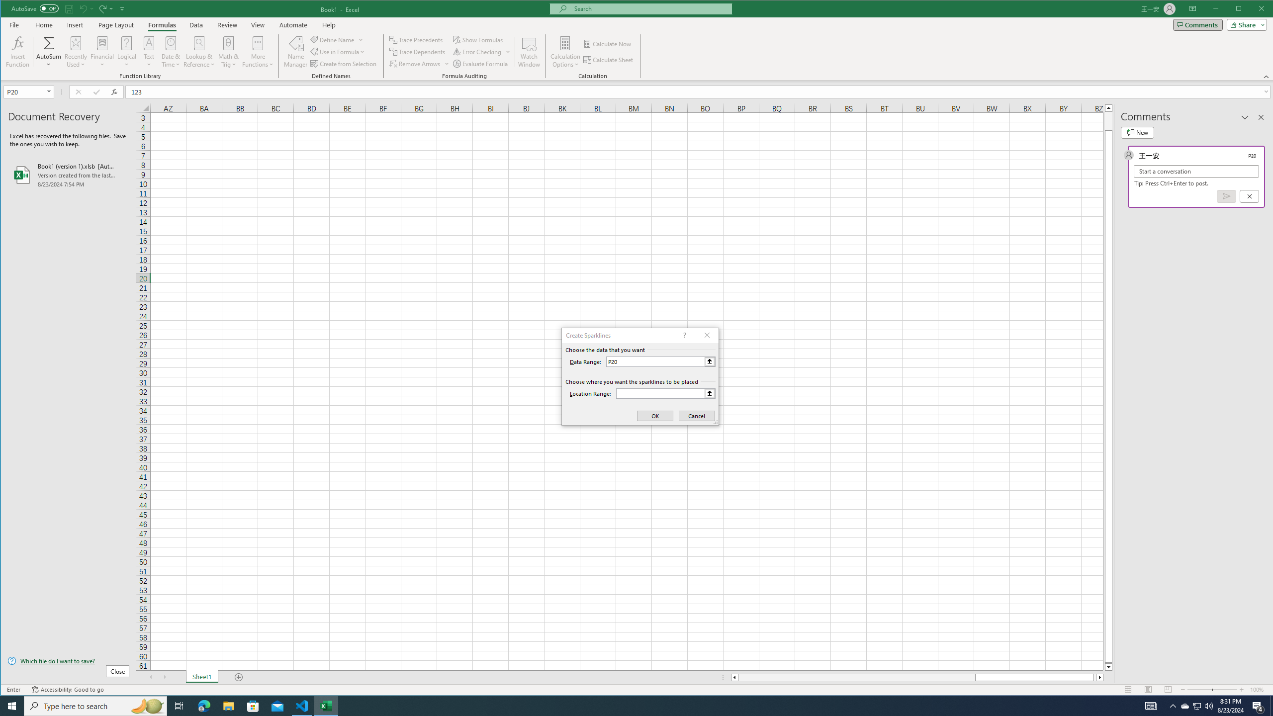 The width and height of the screenshot is (1273, 716). Describe the element at coordinates (68, 690) in the screenshot. I see `Accessibility Checker Accessibility: Good to go` at that location.